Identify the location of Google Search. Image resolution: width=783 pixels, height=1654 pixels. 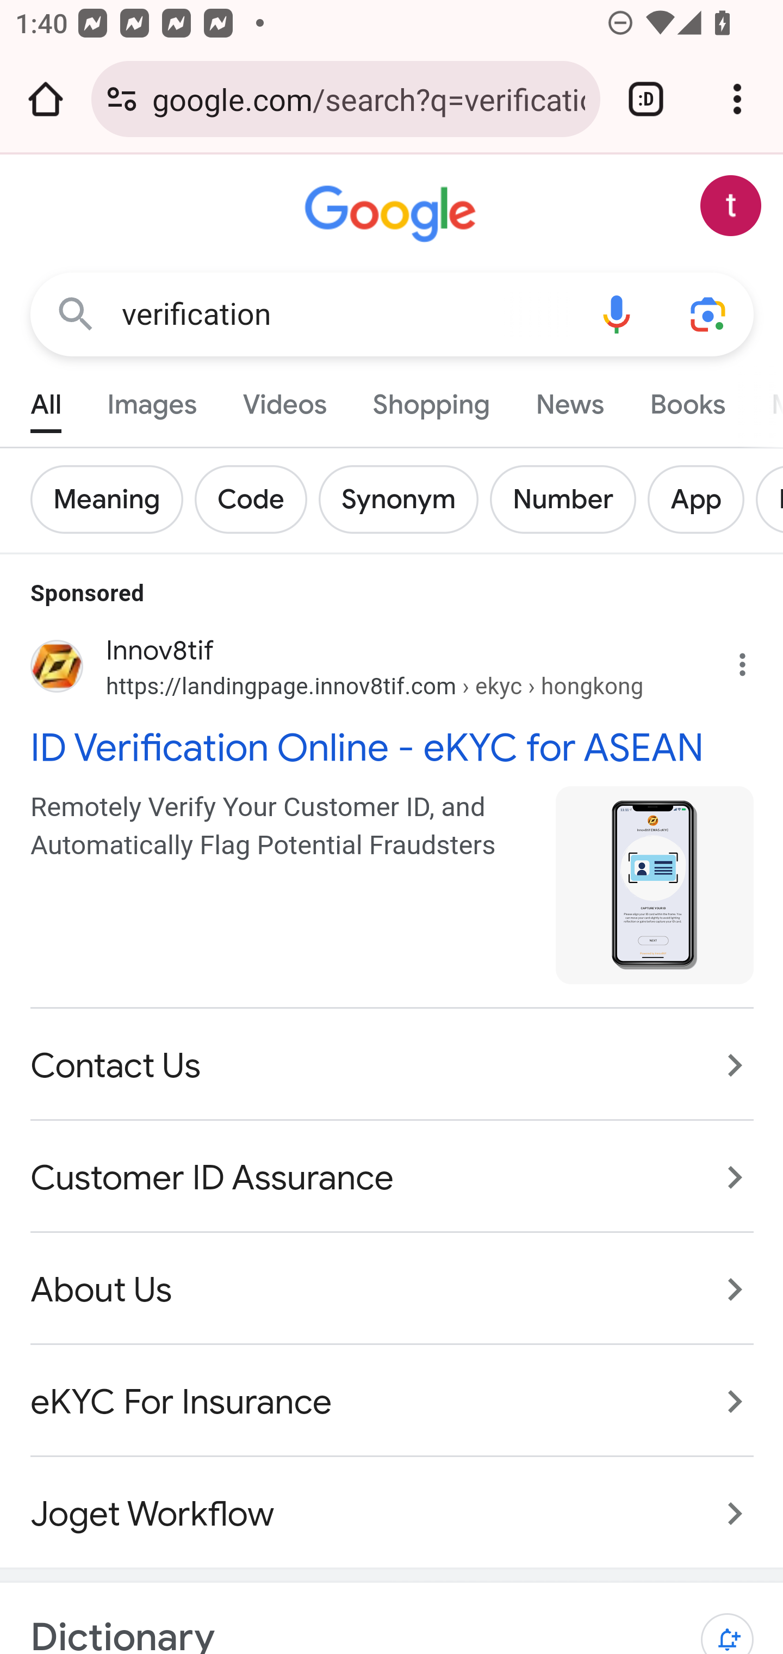
(76, 313).